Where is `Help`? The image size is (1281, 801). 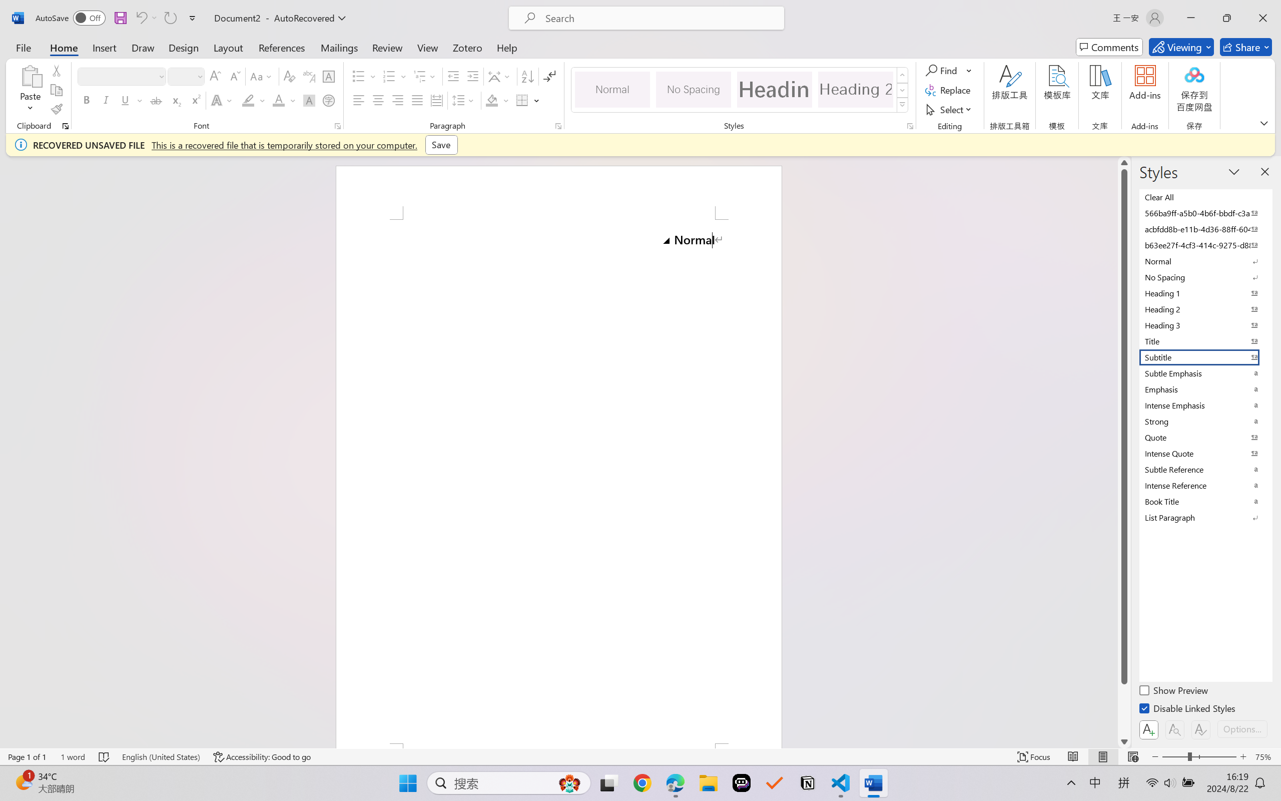 Help is located at coordinates (506, 47).